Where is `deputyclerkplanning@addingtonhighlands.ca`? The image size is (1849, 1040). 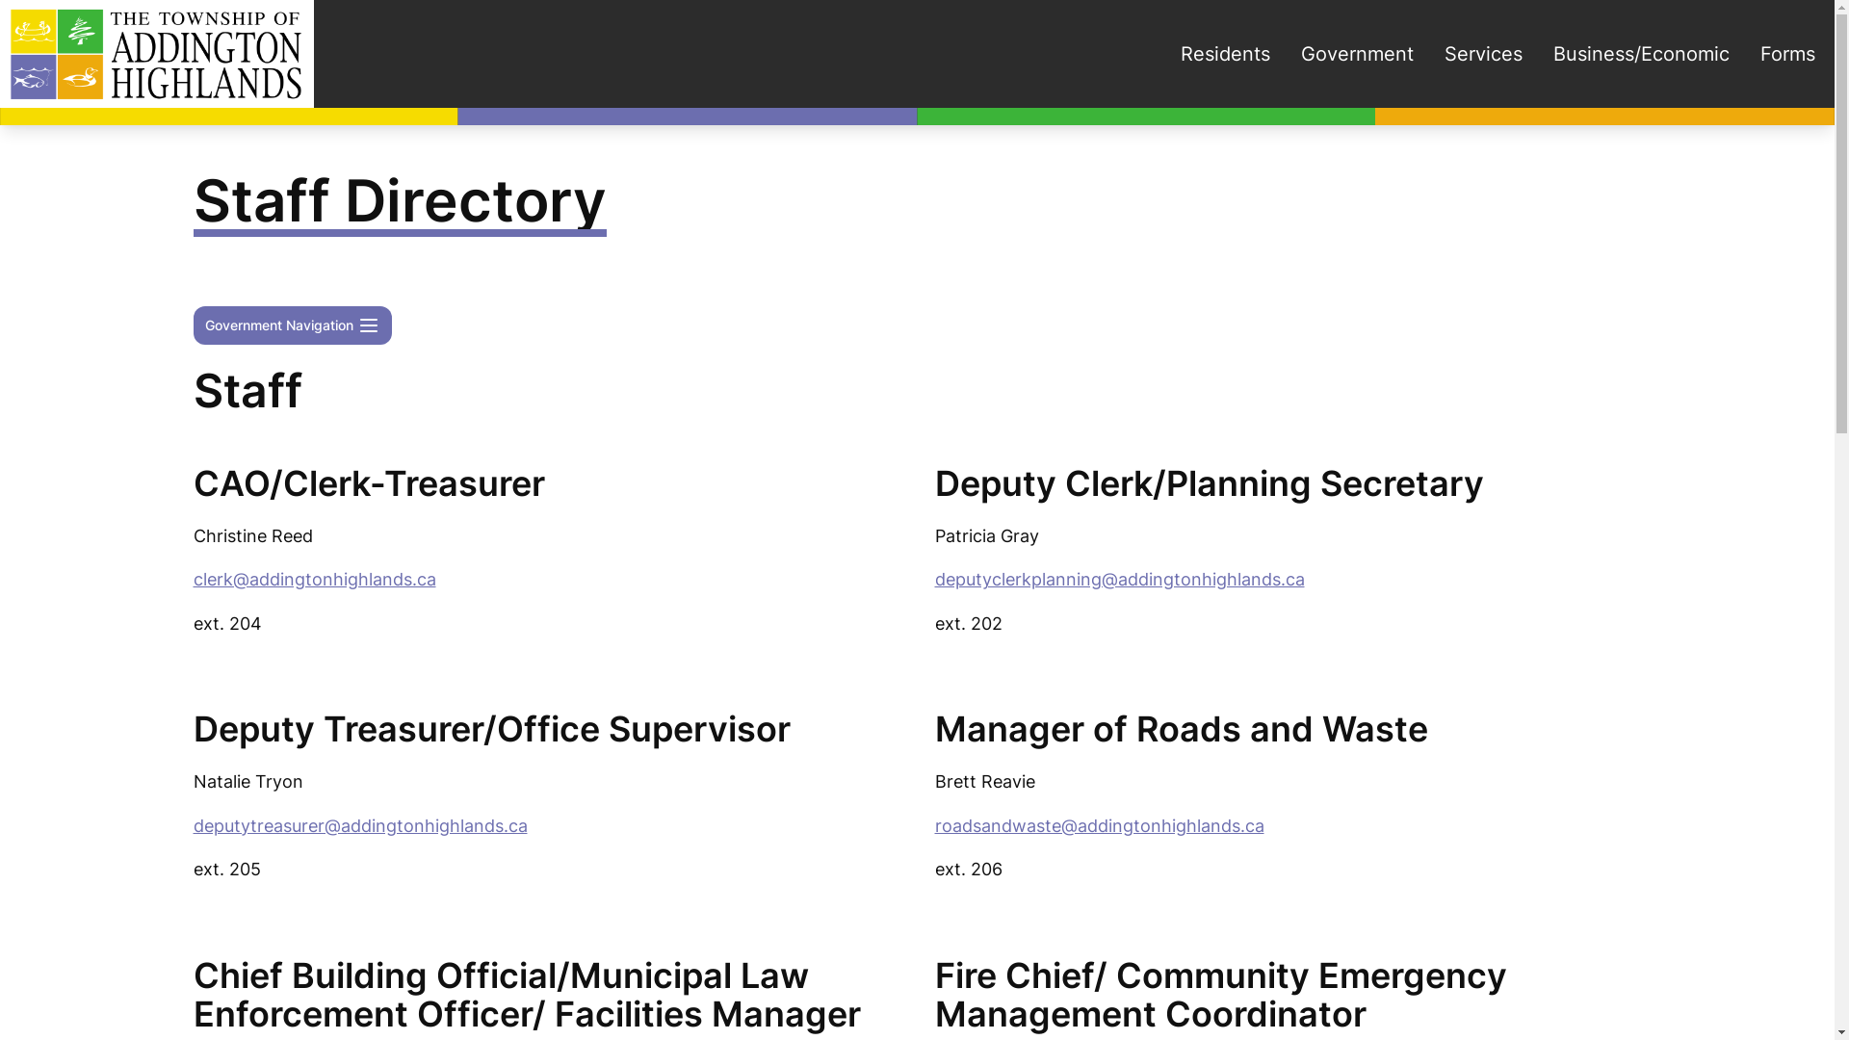 deputyclerkplanning@addingtonhighlands.ca is located at coordinates (1119, 580).